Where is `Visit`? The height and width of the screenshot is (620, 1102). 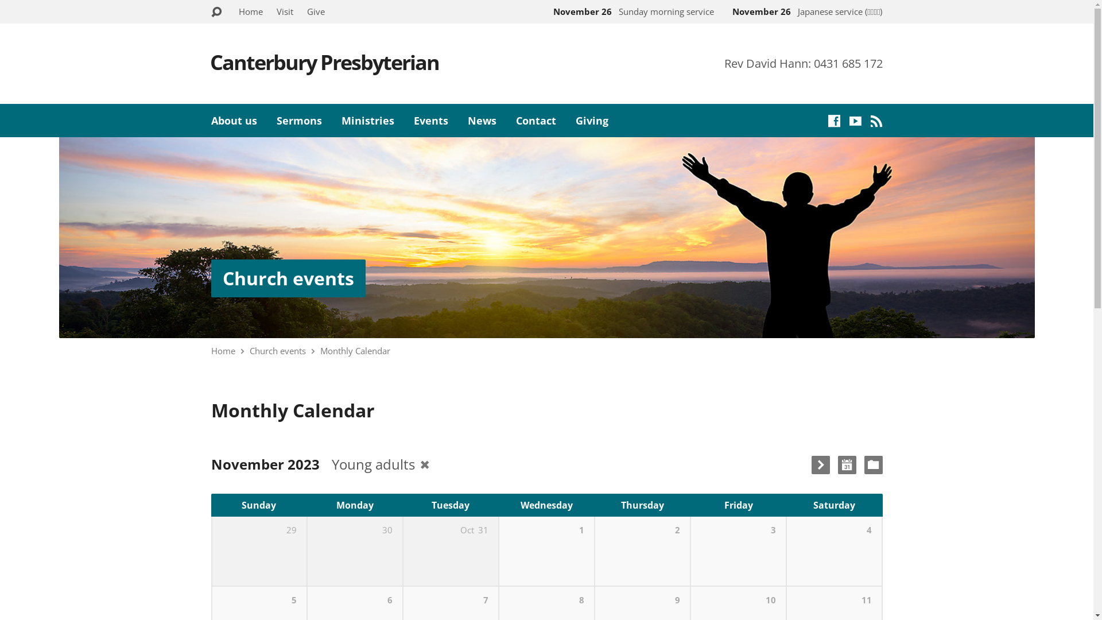 Visit is located at coordinates (285, 11).